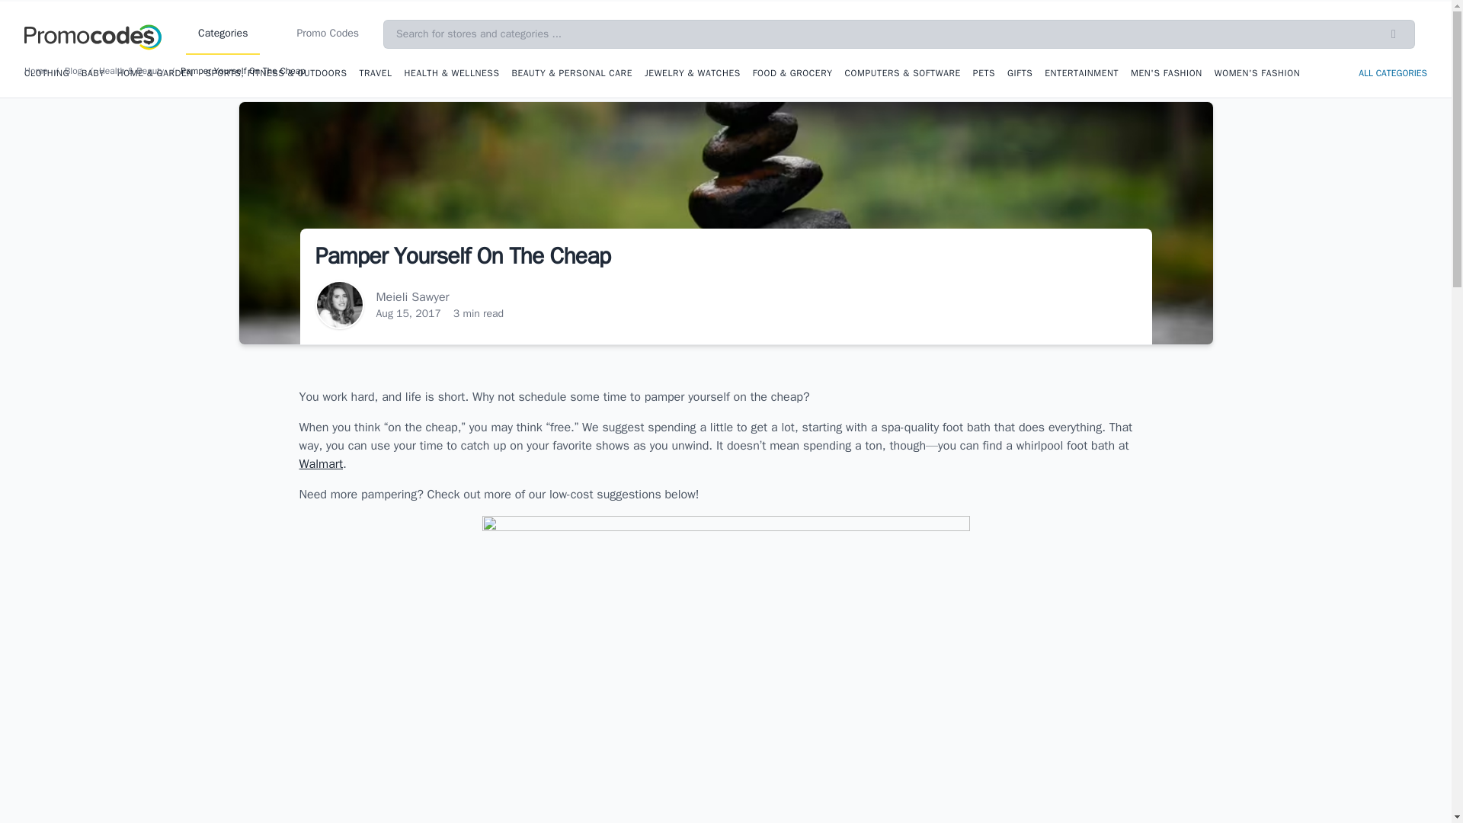  I want to click on ENTERTAINMENT, so click(1081, 72).